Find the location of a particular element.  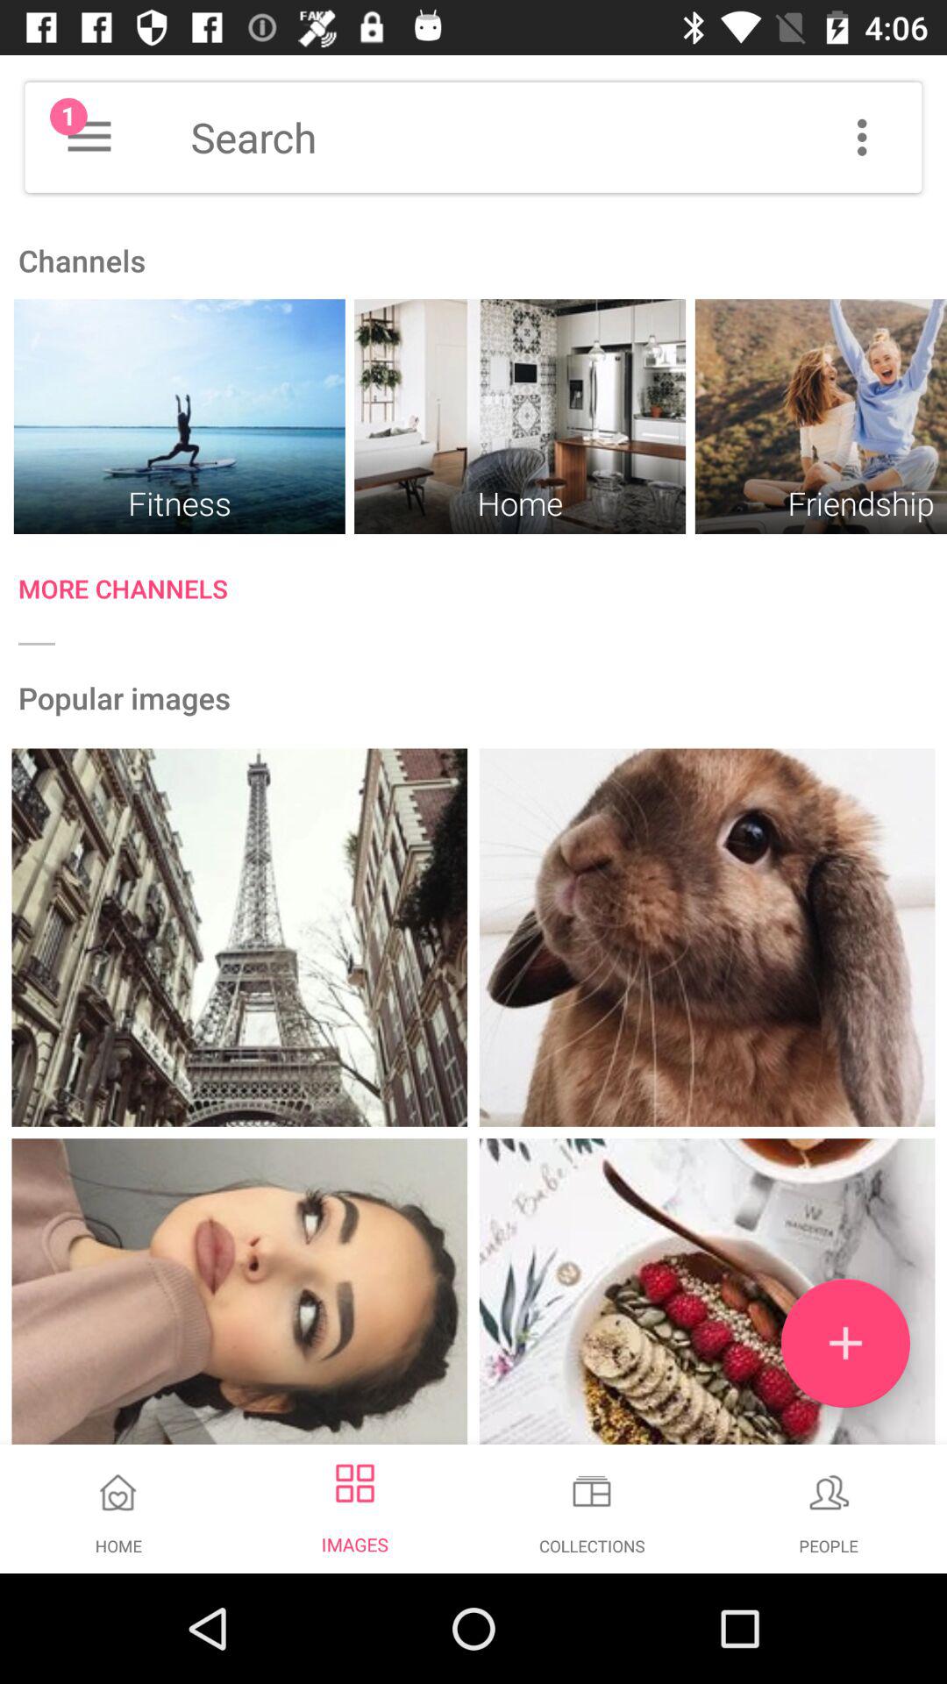

go to the search box is located at coordinates (556, 138).